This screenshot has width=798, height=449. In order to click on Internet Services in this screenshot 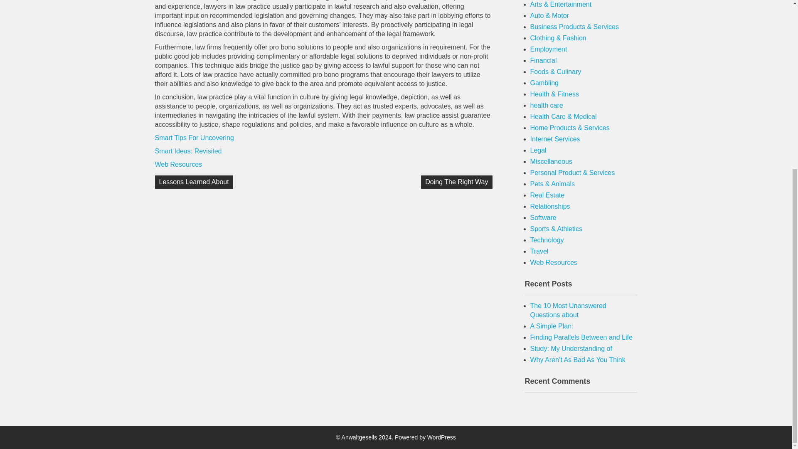, I will do `click(555, 139)`.